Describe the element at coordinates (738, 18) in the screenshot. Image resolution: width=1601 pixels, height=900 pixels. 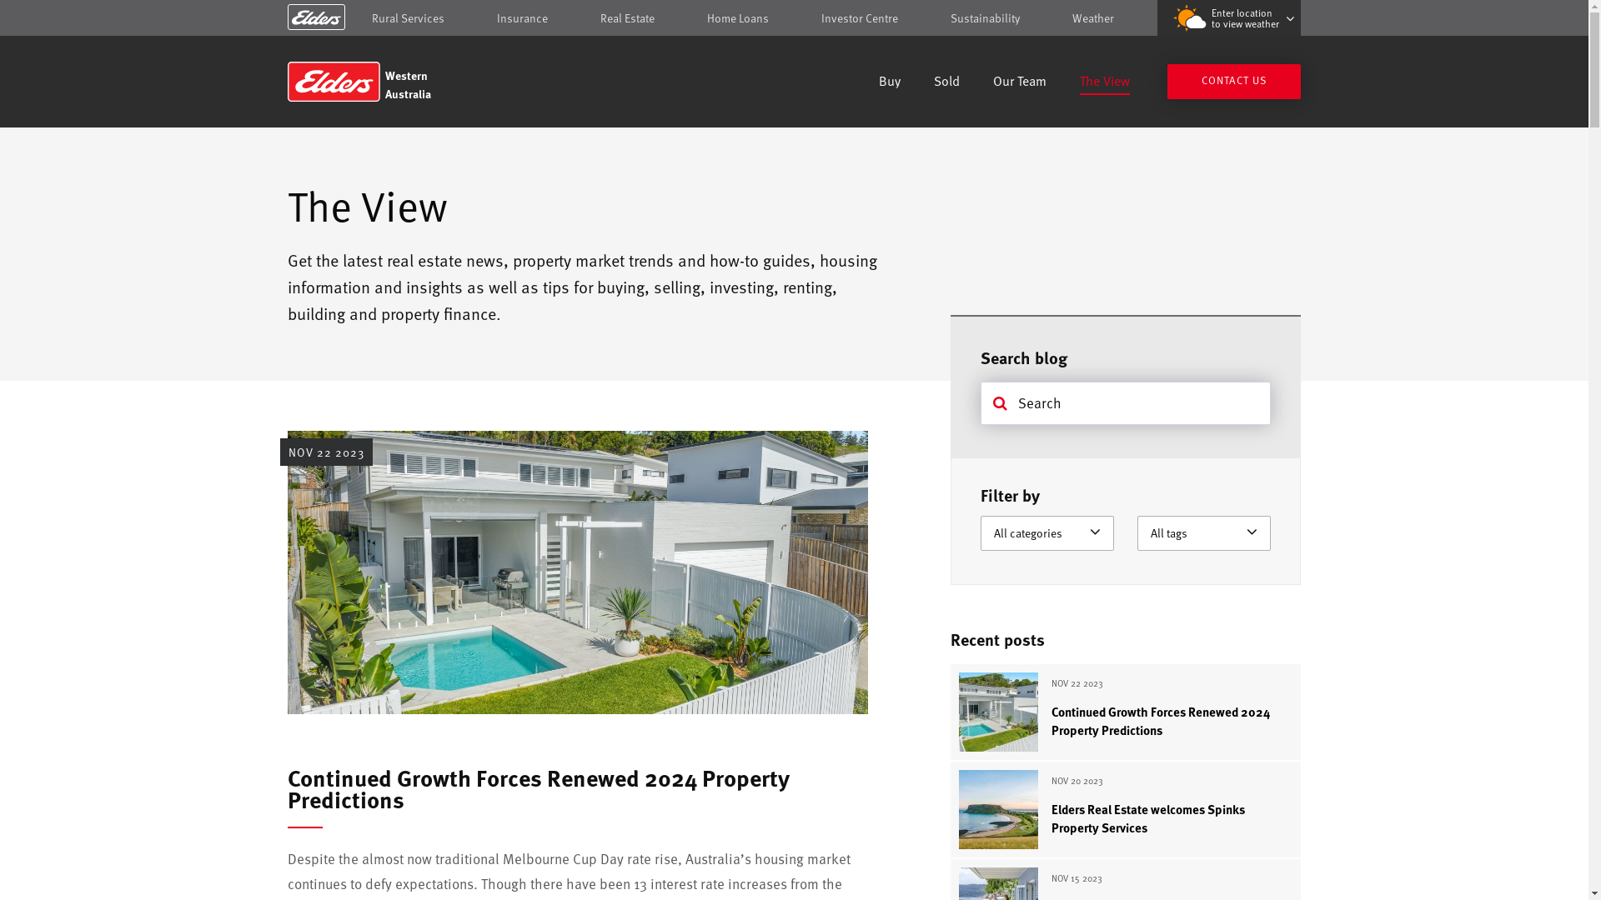
I see `Home Loans` at that location.